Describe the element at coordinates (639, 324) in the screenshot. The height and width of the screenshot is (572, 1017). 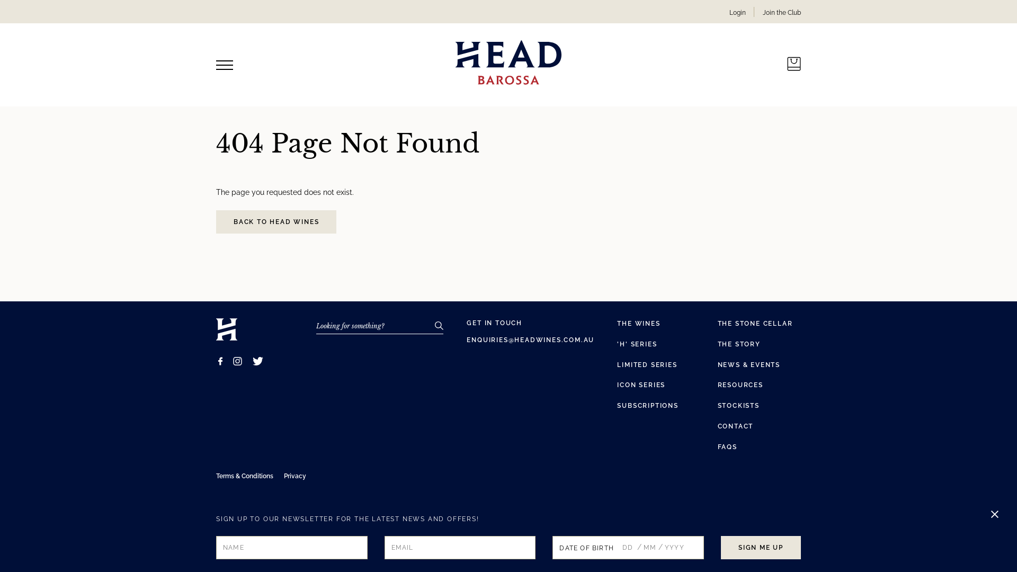
I see `THE WINES` at that location.